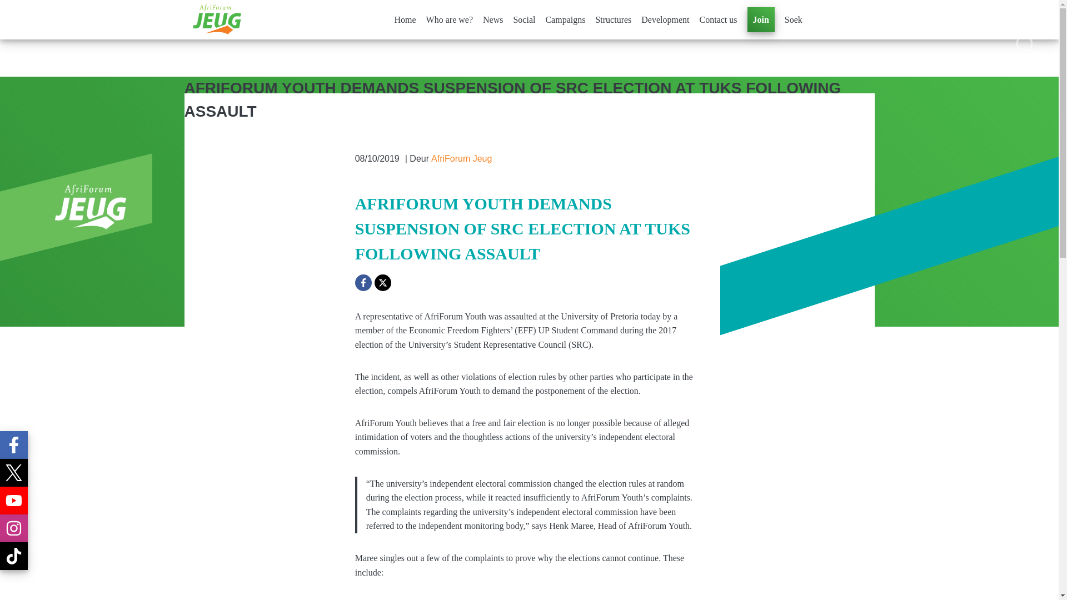 This screenshot has width=1067, height=600. Describe the element at coordinates (461, 159) in the screenshot. I see `AfriForum Jeug` at that location.